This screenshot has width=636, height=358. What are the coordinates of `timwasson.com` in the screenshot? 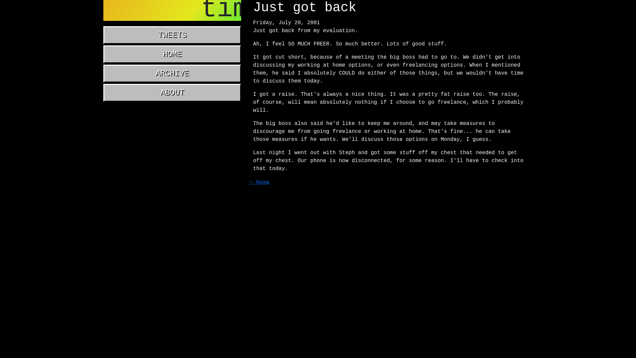 It's located at (172, 10).